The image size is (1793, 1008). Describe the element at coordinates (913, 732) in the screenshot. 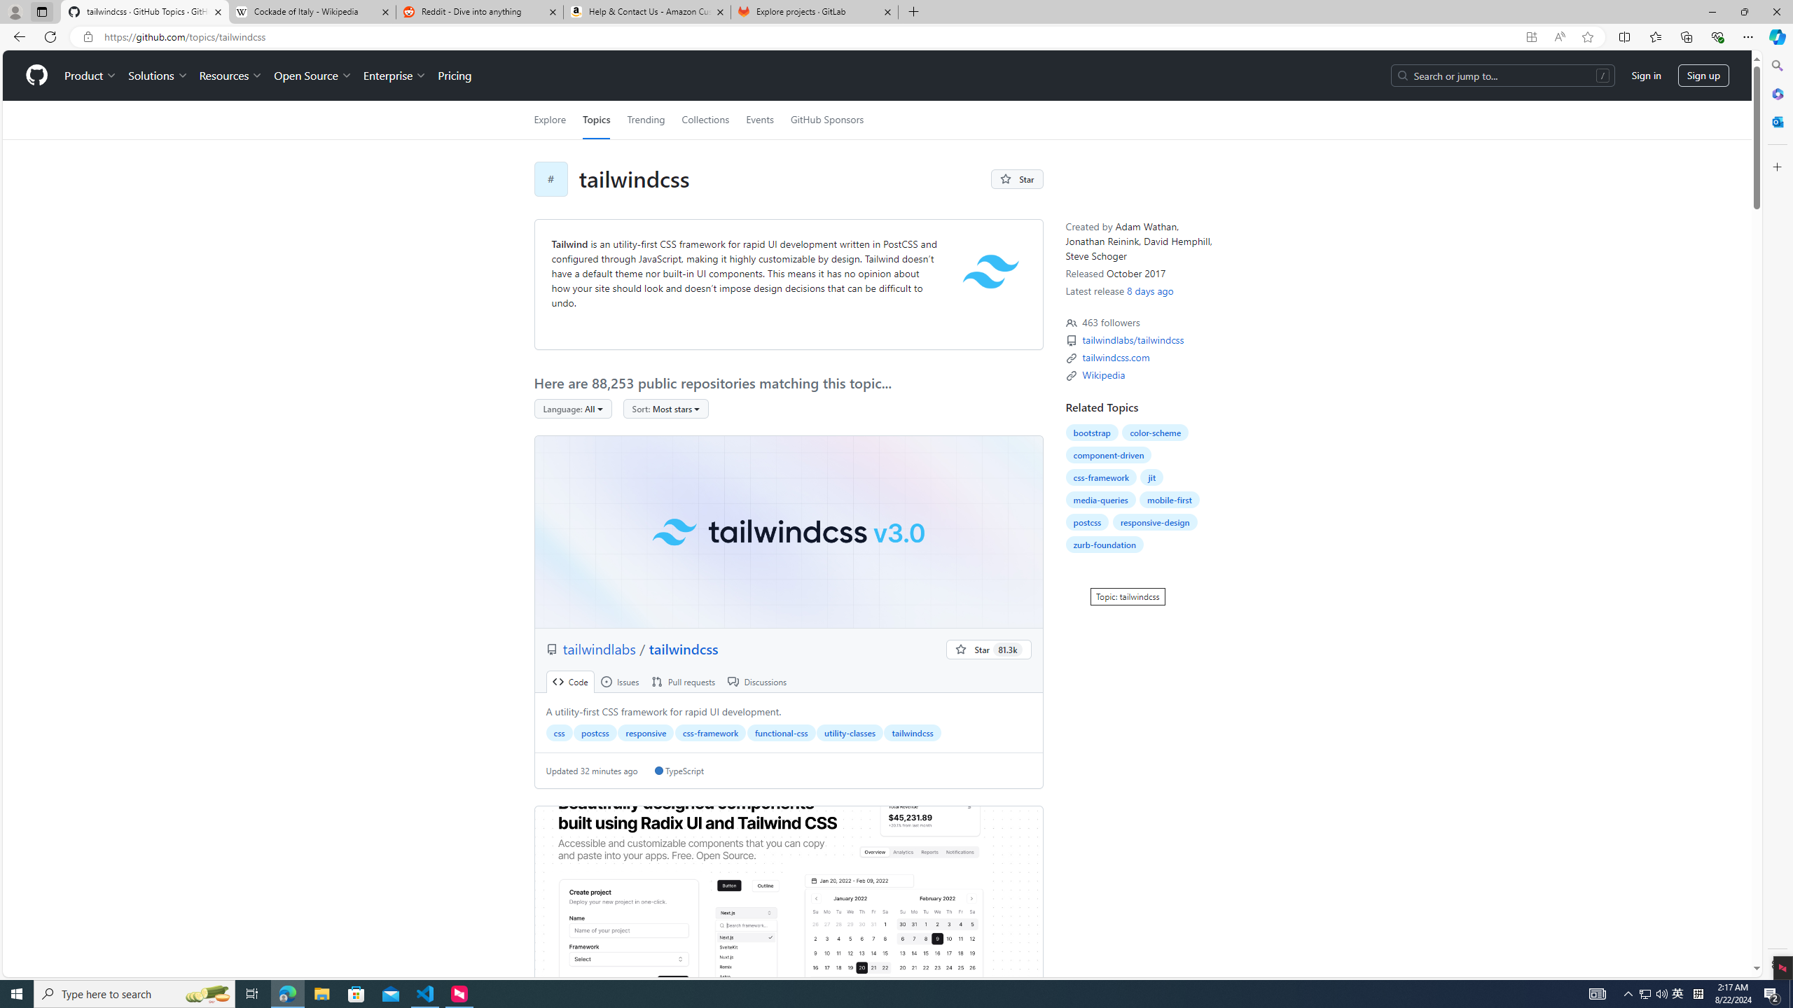

I see `tailwindcss` at that location.